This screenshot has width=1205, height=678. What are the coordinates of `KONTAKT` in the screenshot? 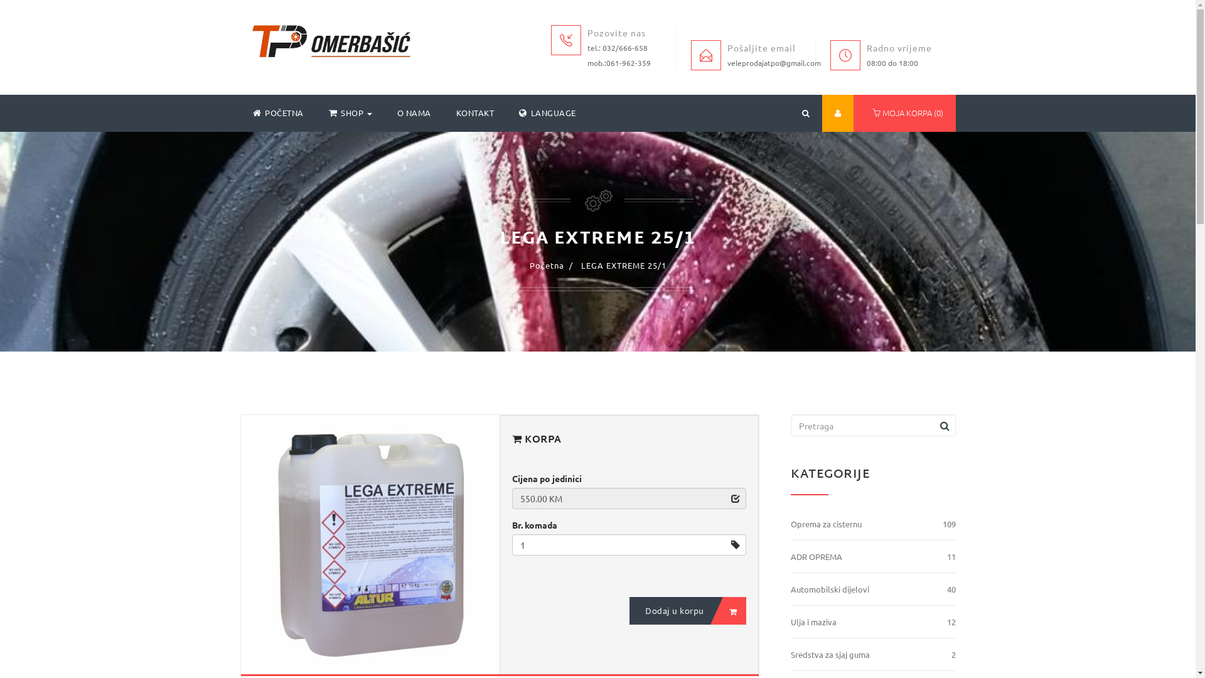 It's located at (474, 113).